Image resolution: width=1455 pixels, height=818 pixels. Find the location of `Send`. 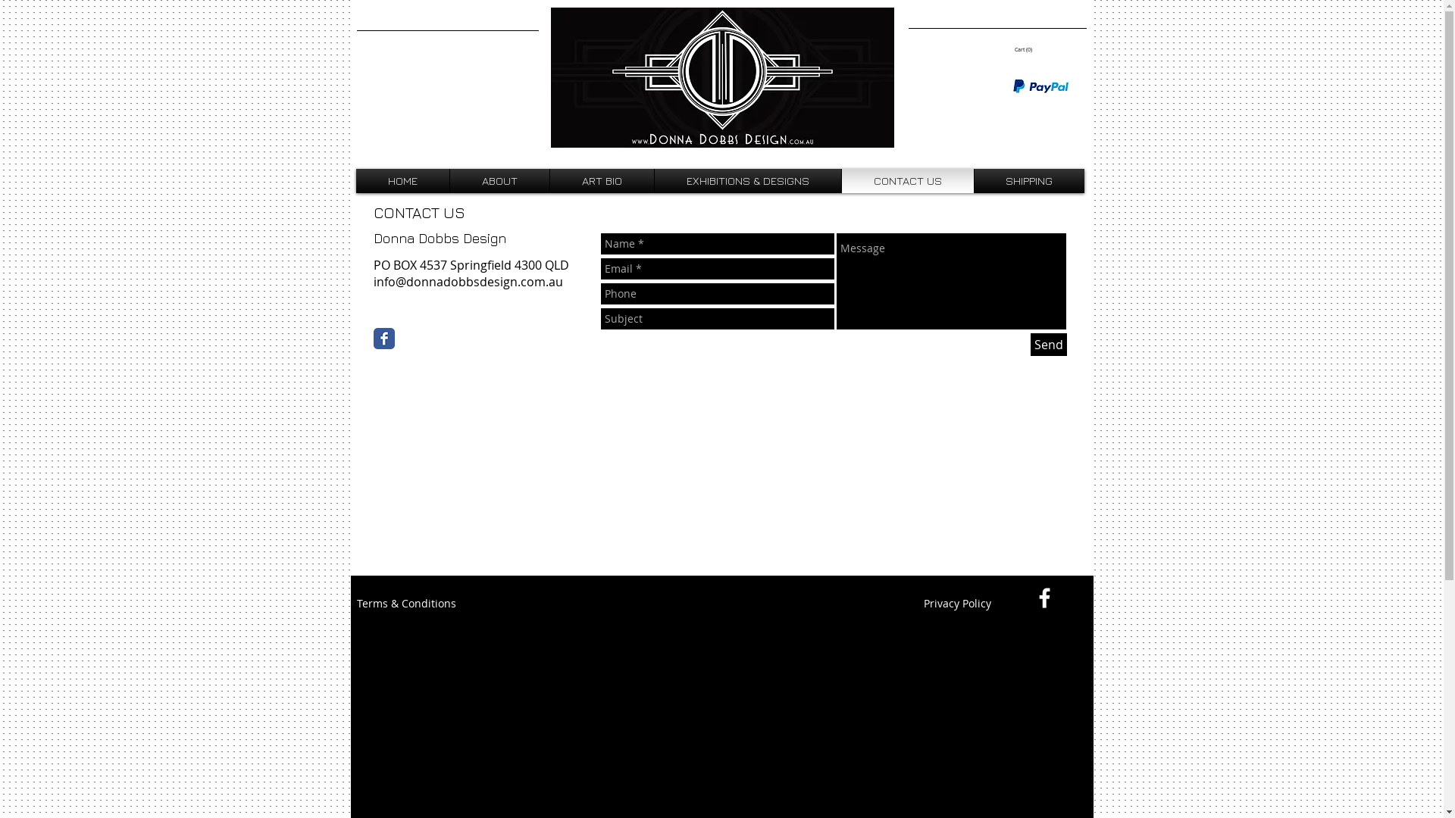

Send is located at coordinates (1049, 345).